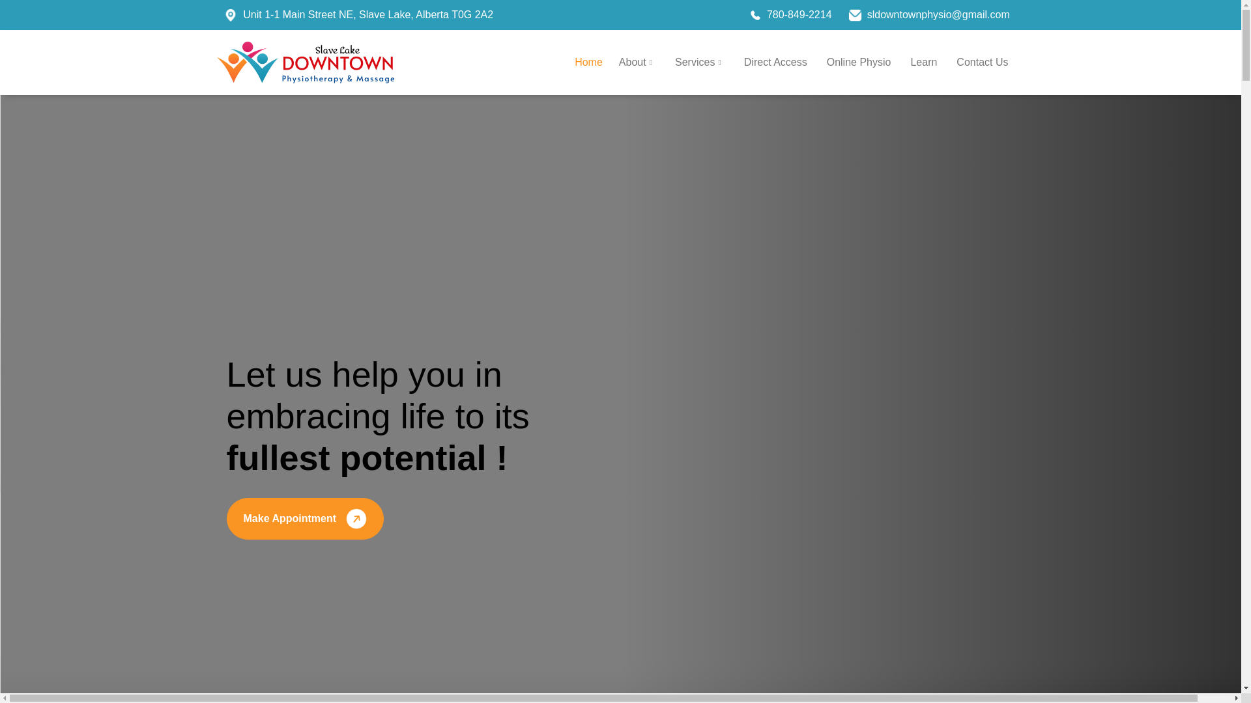  I want to click on Direct Access, so click(775, 62).